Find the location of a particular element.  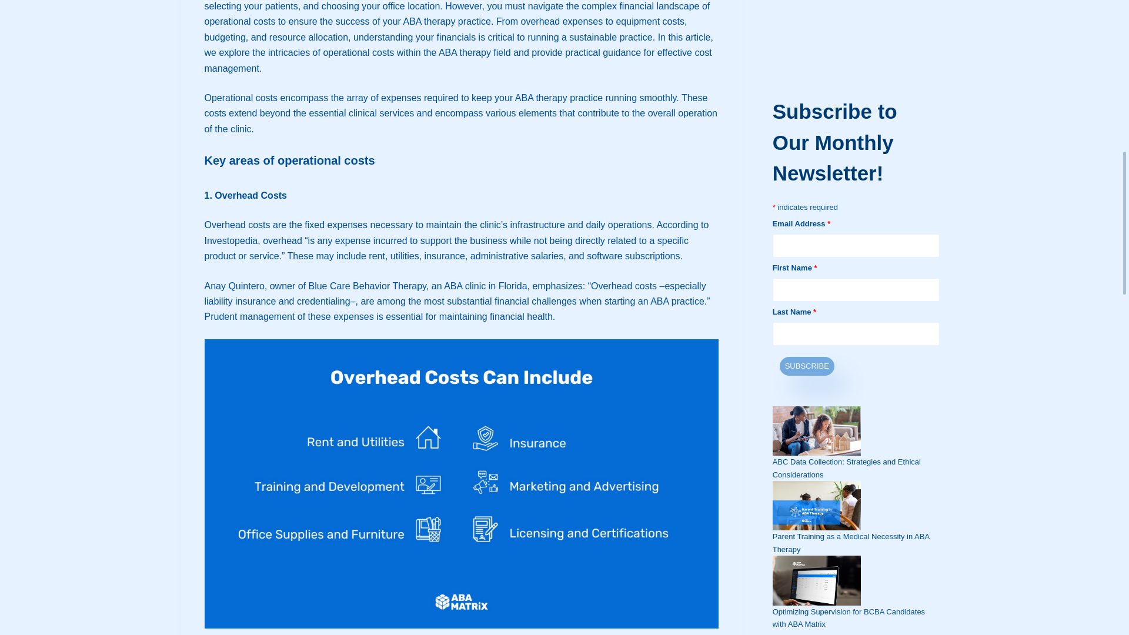

Parent Training as a Medical Necessity in ABA Therapy is located at coordinates (850, 40).